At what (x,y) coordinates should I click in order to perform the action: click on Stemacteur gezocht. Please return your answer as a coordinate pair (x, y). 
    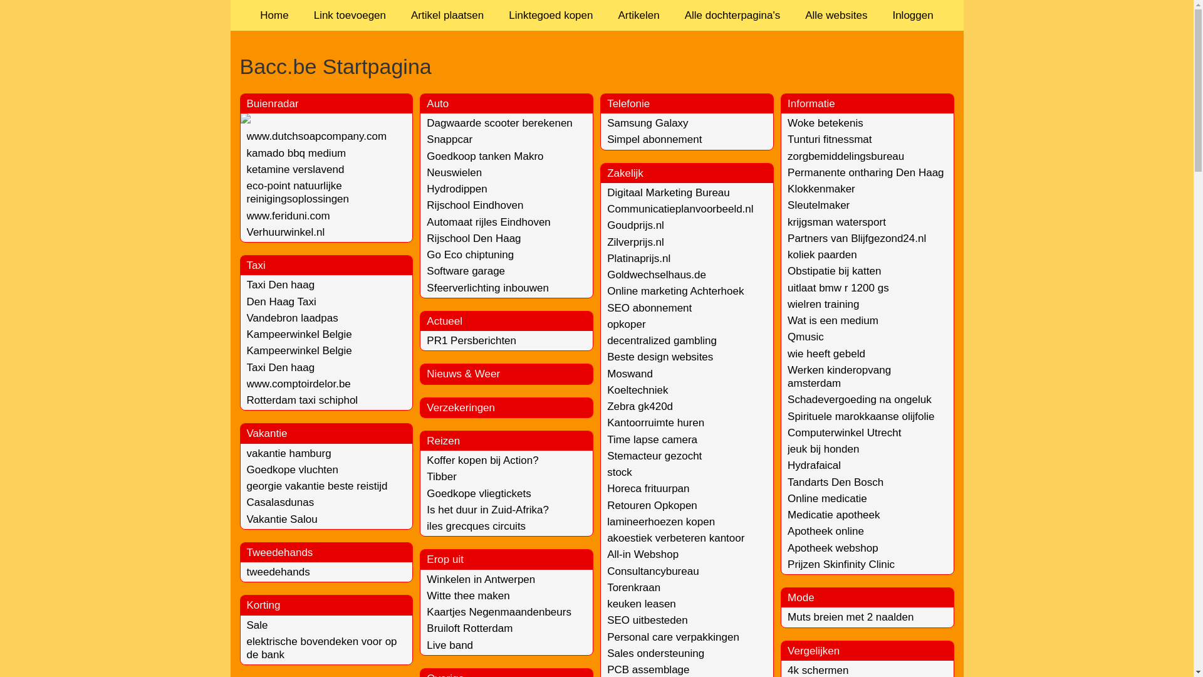
    Looking at the image, I should click on (654, 456).